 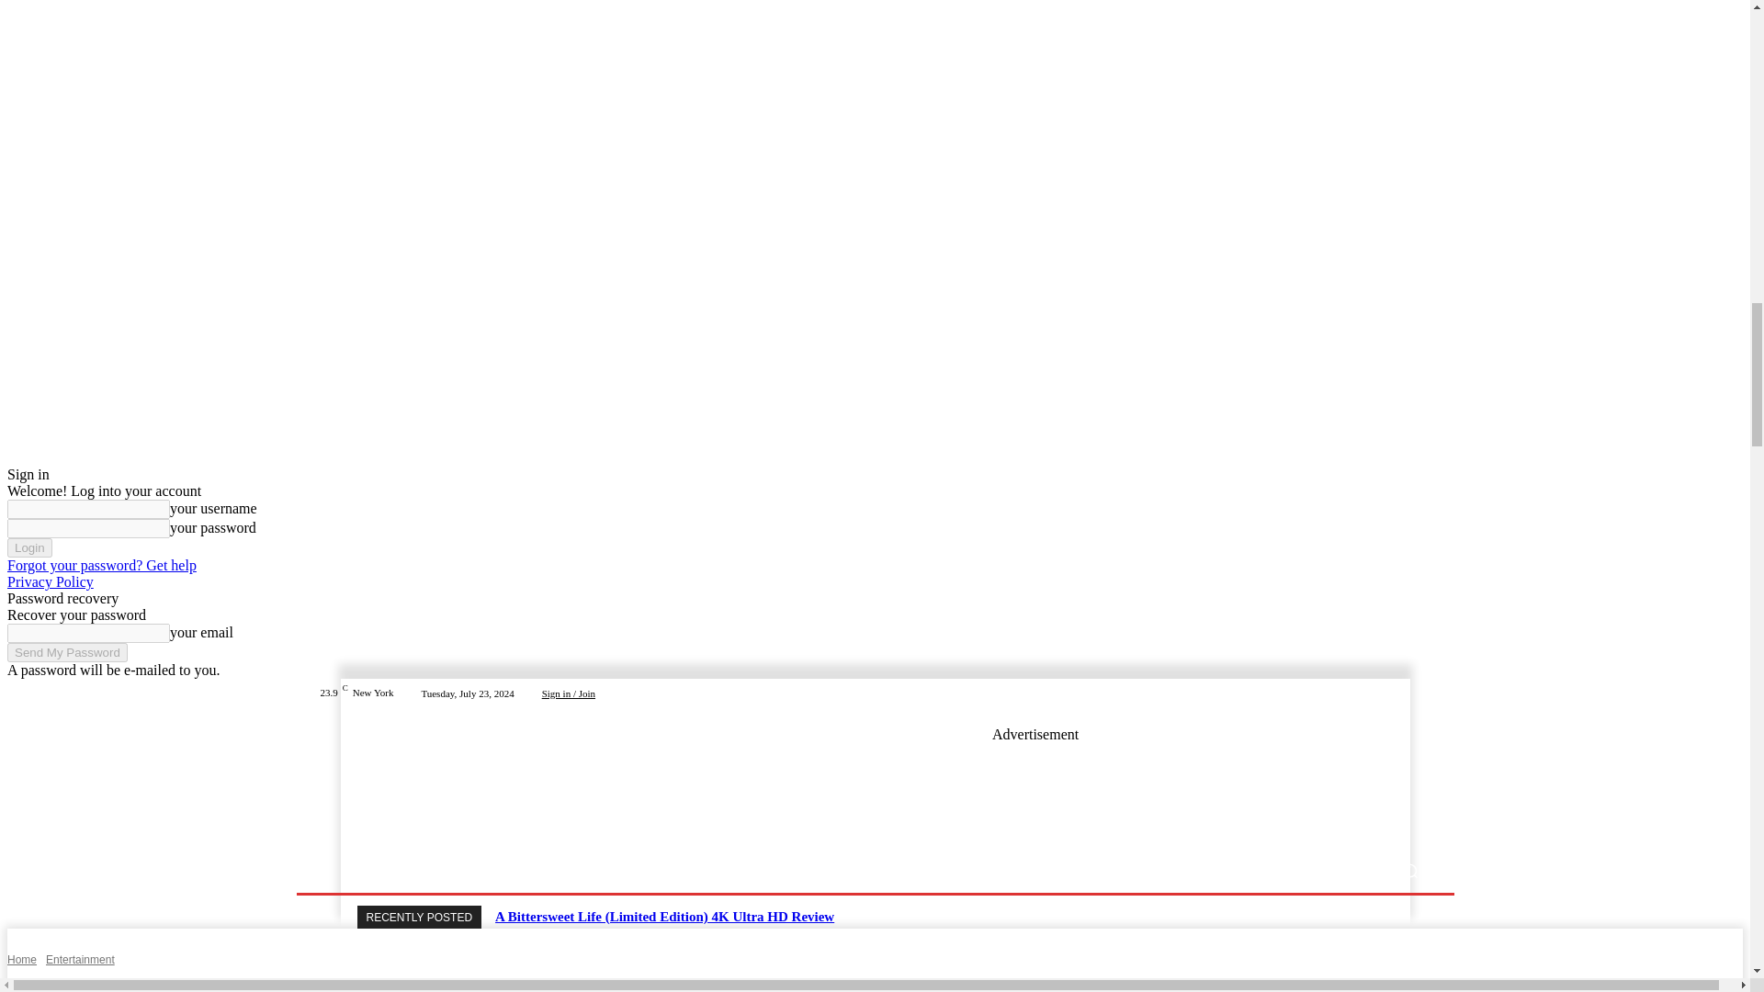 What do you see at coordinates (29, 547) in the screenshot?
I see `Login` at bounding box center [29, 547].